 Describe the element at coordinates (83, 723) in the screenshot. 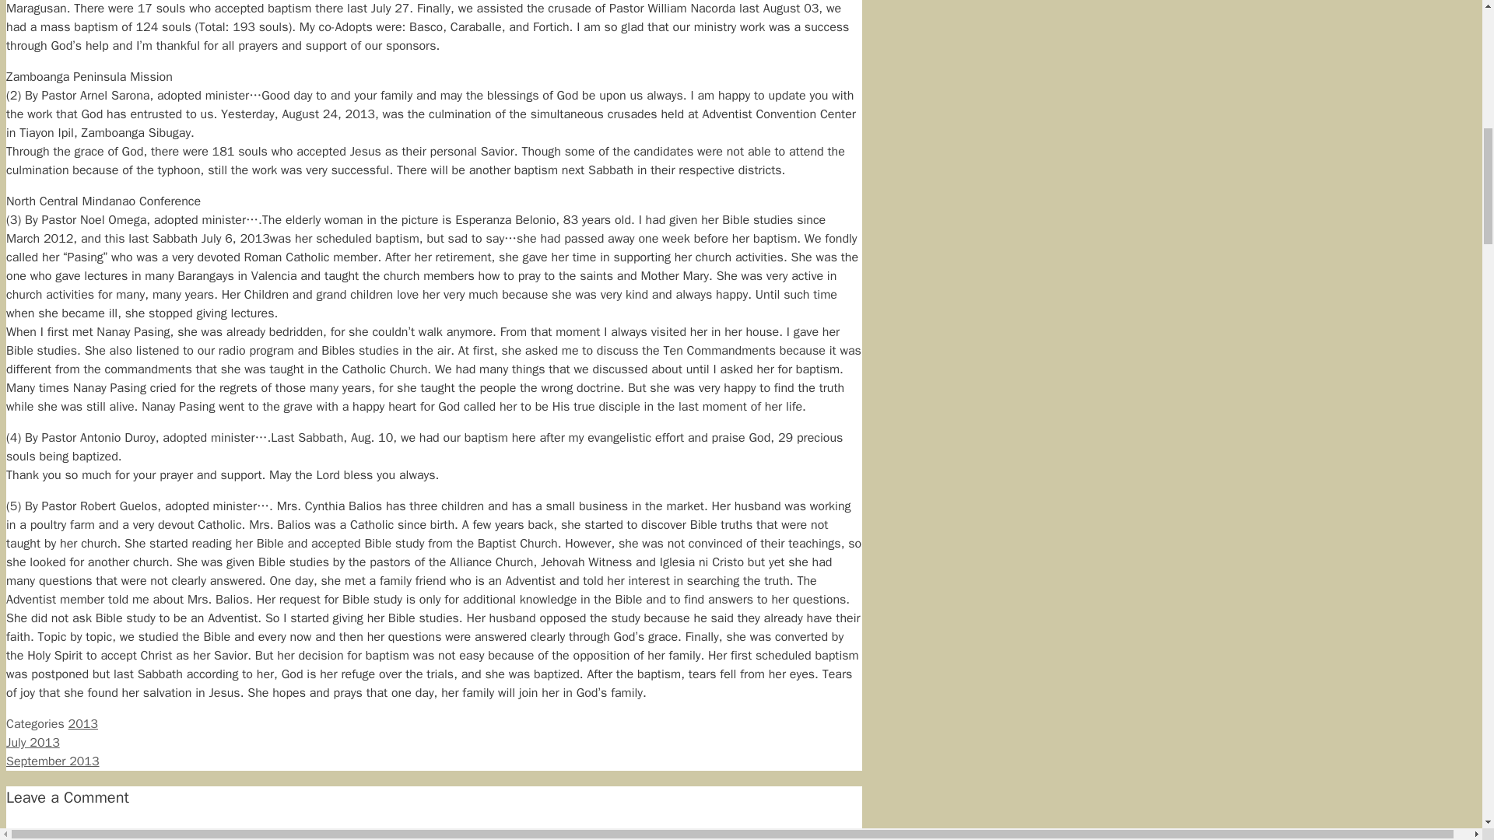

I see `2013` at that location.